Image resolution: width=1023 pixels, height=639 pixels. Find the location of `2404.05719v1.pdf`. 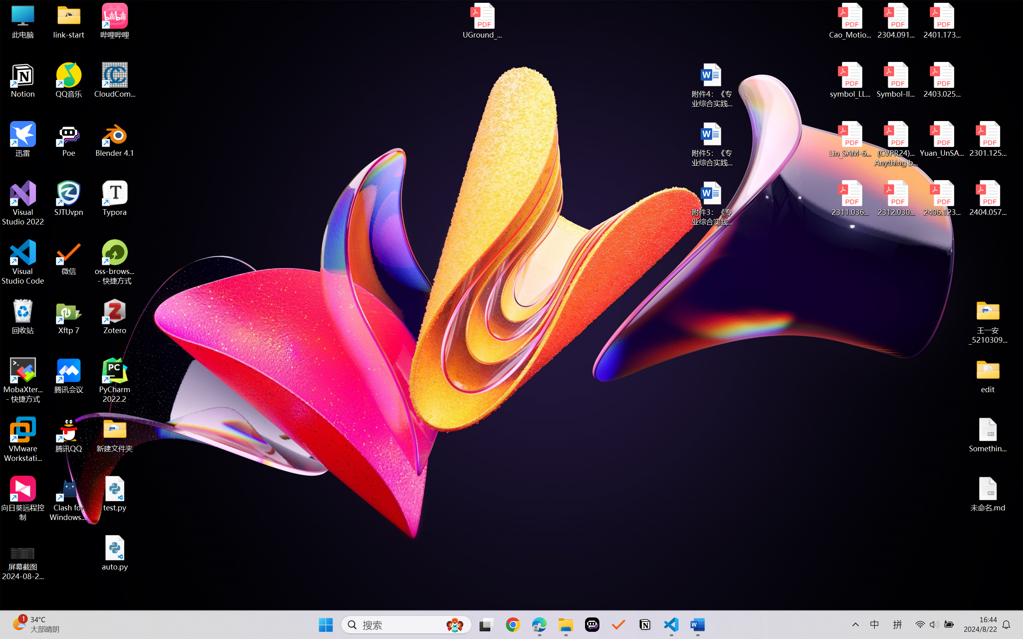

2404.05719v1.pdf is located at coordinates (988, 198).